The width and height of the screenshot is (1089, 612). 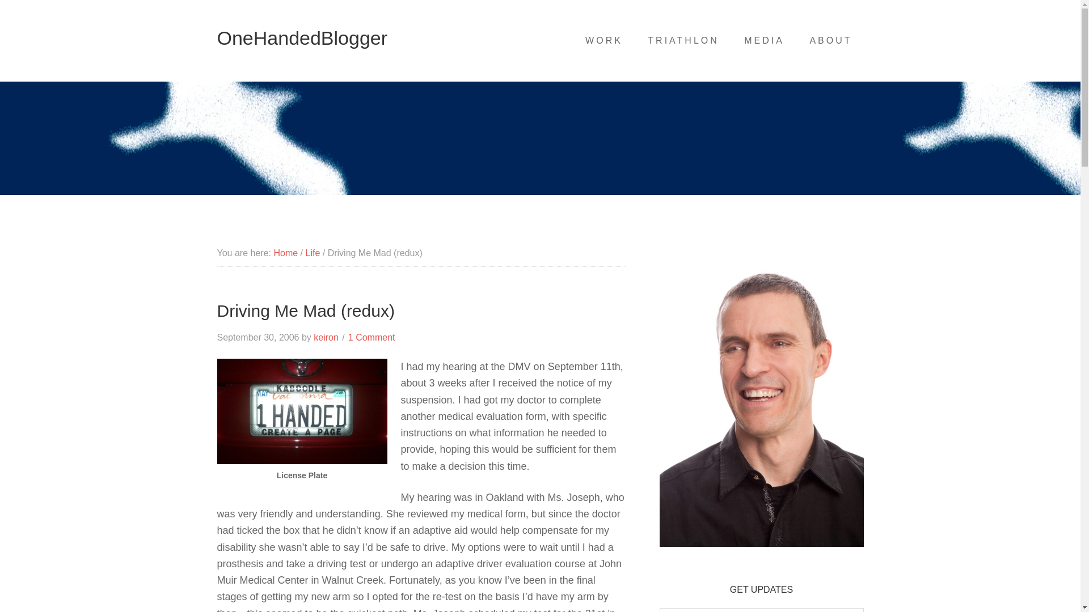 I want to click on ABOUT, so click(x=830, y=40).